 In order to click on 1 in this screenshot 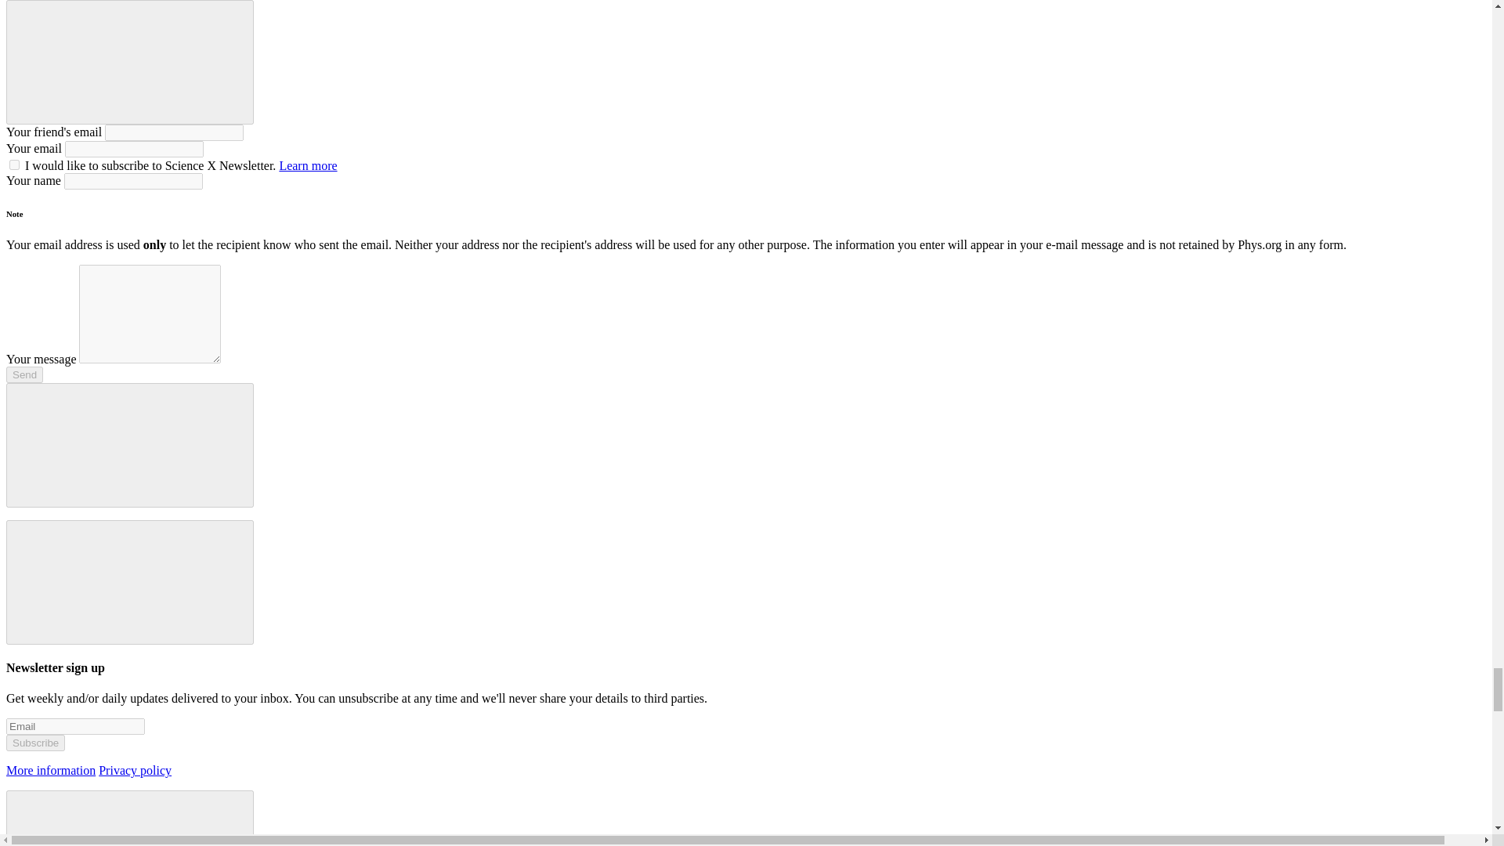, I will do `click(14, 164)`.